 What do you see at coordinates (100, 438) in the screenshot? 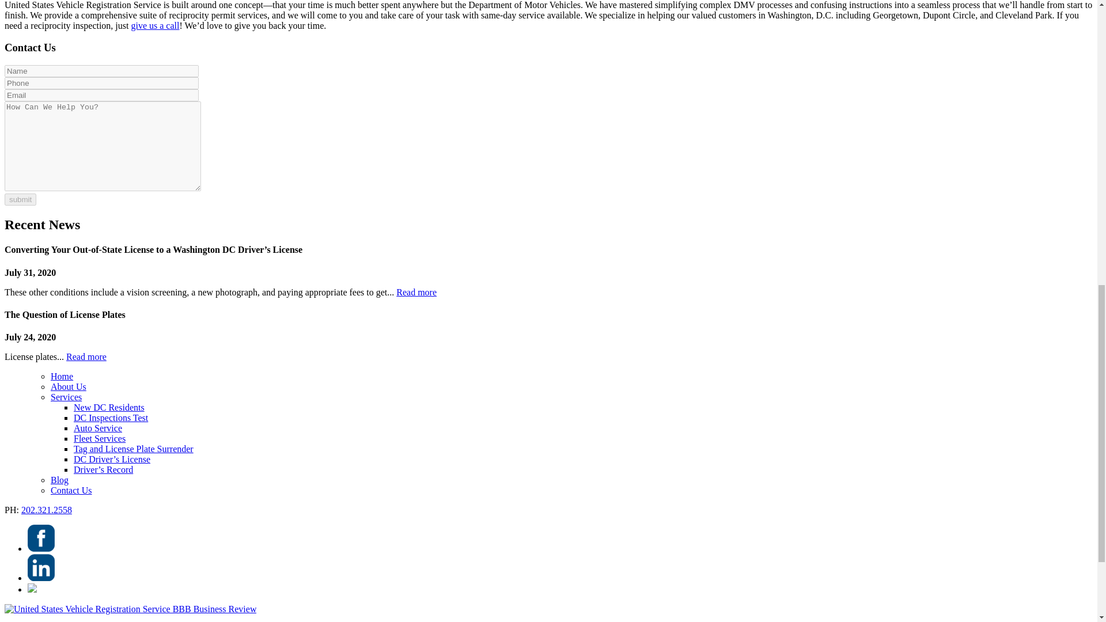
I see `Fleet Services` at bounding box center [100, 438].